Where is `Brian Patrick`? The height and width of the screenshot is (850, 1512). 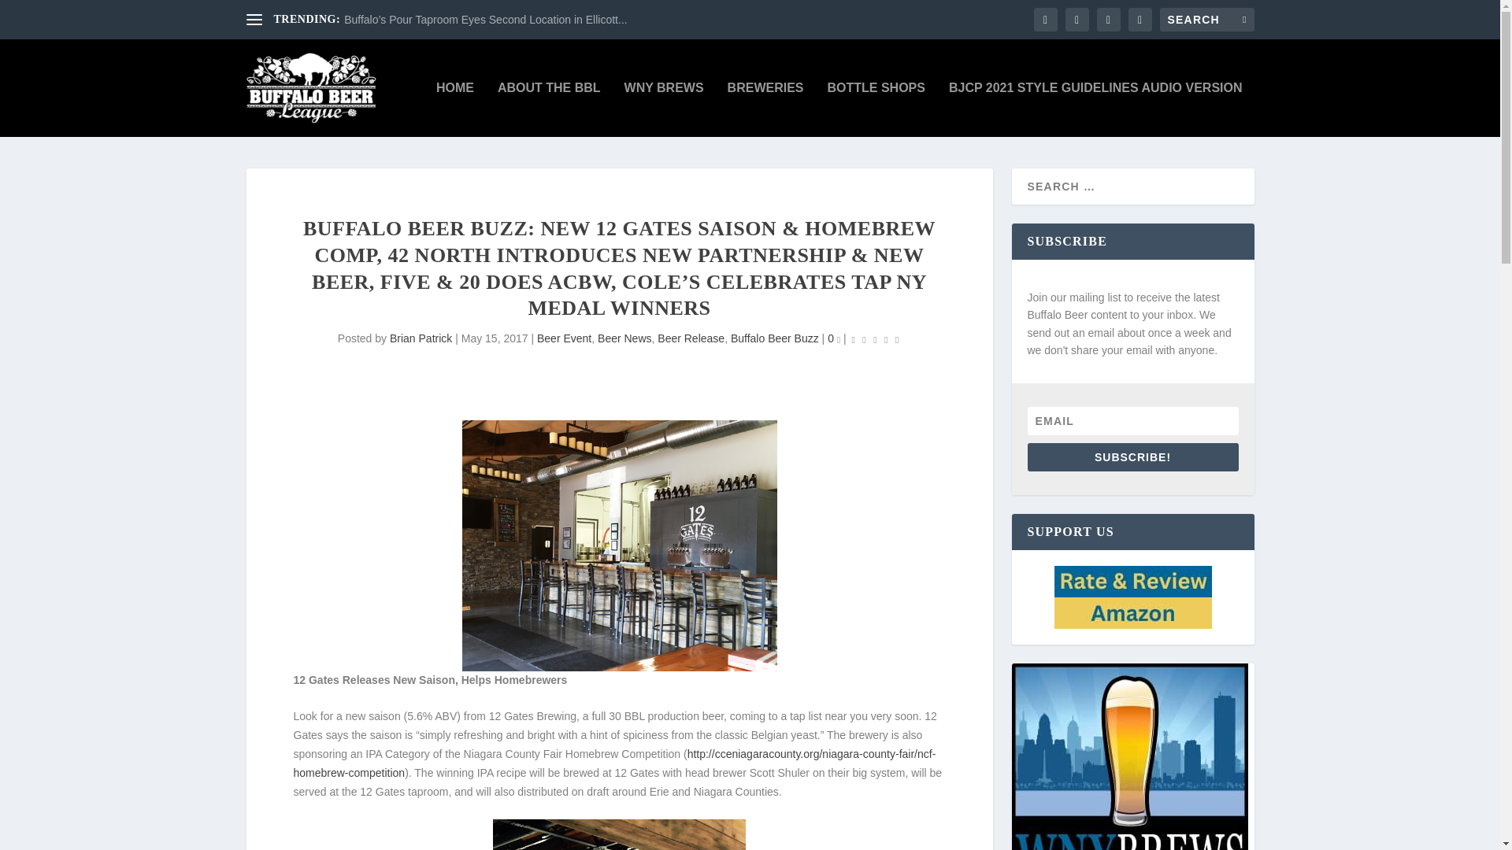 Brian Patrick is located at coordinates (421, 338).